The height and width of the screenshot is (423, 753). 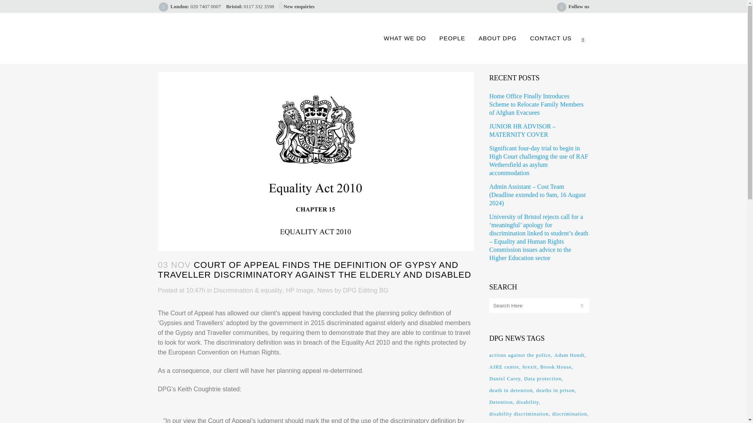 I want to click on New enquiries, so click(x=299, y=6).